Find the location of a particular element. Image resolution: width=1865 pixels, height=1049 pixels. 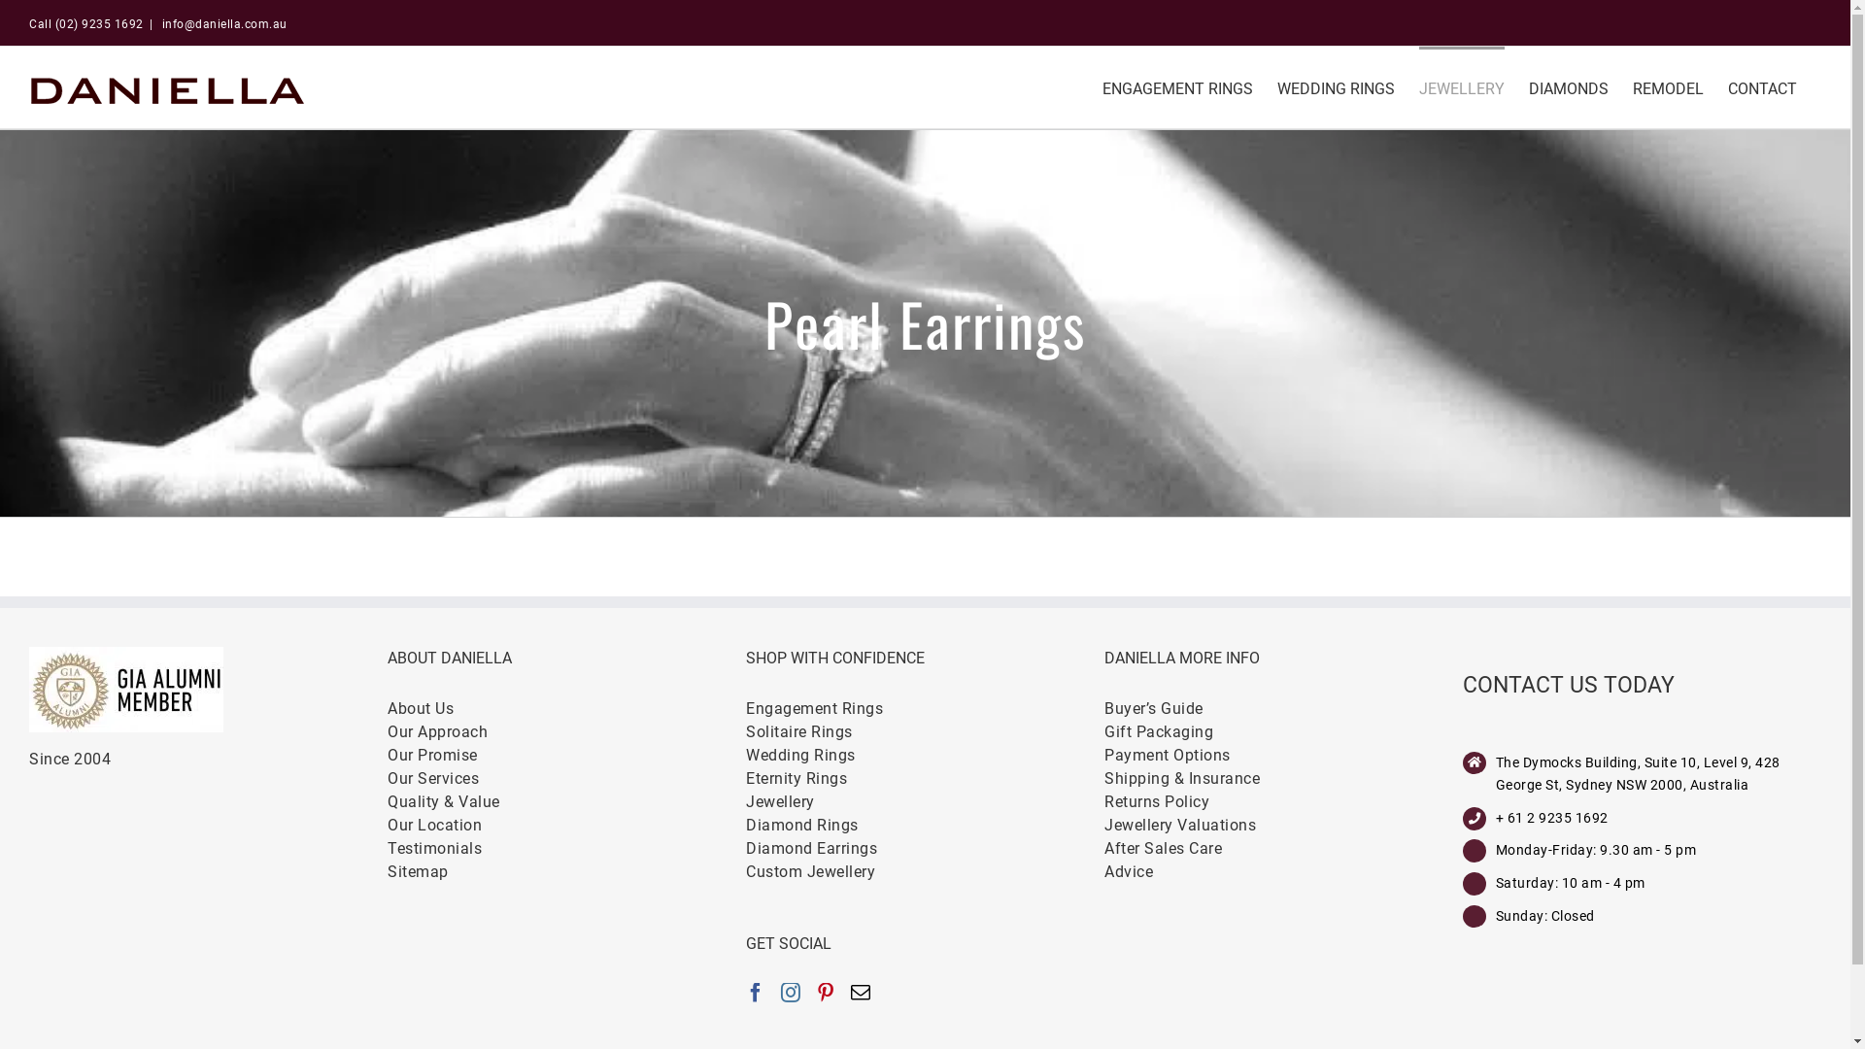

DIAMONDS is located at coordinates (1569, 87).